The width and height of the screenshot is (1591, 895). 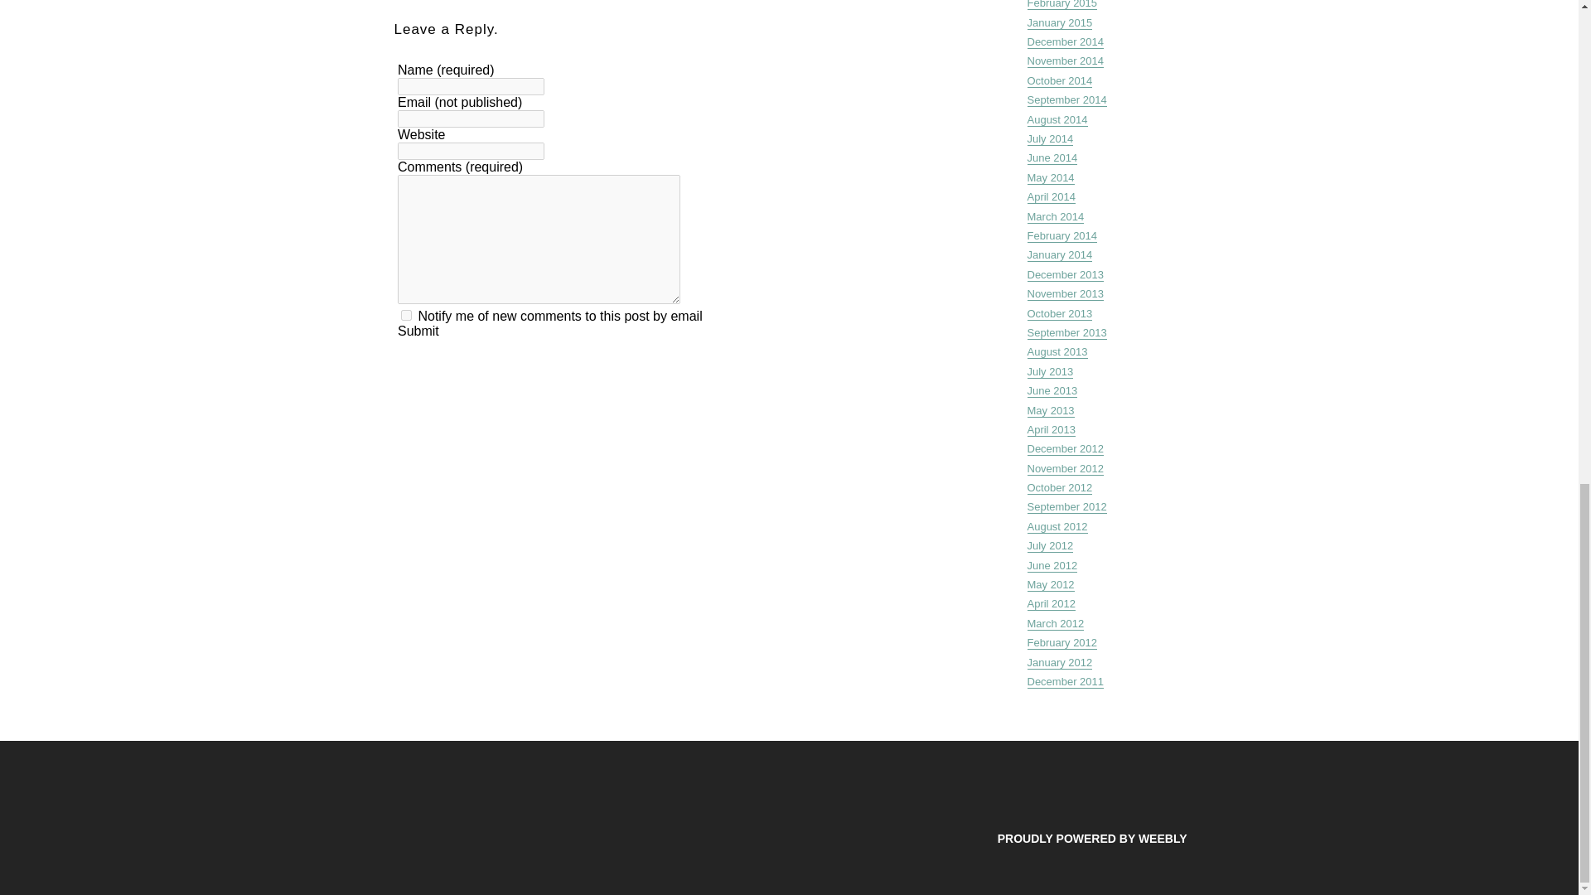 What do you see at coordinates (1057, 120) in the screenshot?
I see `August 2014` at bounding box center [1057, 120].